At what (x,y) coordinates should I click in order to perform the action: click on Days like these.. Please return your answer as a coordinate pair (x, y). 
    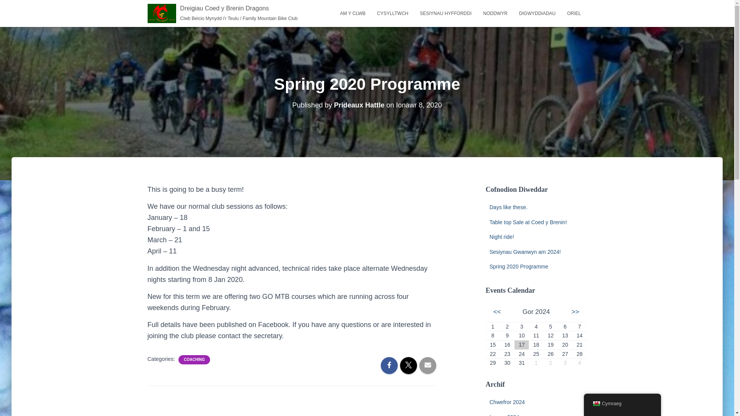
    Looking at the image, I should click on (508, 207).